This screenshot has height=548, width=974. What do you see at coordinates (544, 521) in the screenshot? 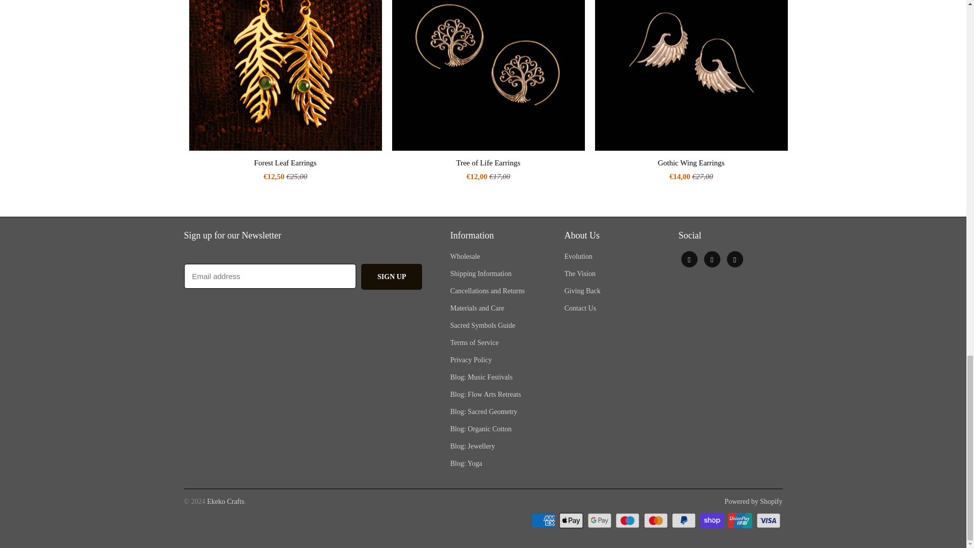
I see `American Express` at bounding box center [544, 521].